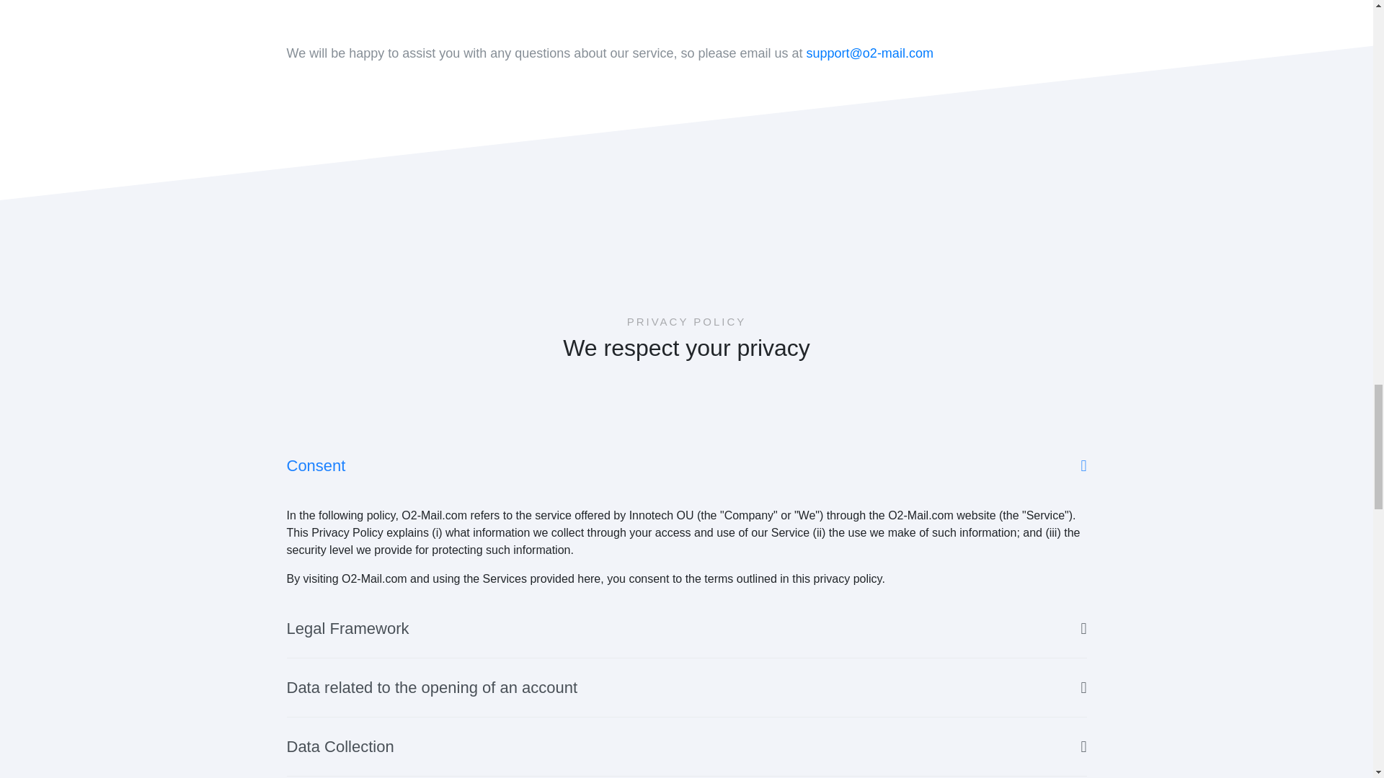 Image resolution: width=1384 pixels, height=778 pixels. I want to click on Legal Framework, so click(686, 628).